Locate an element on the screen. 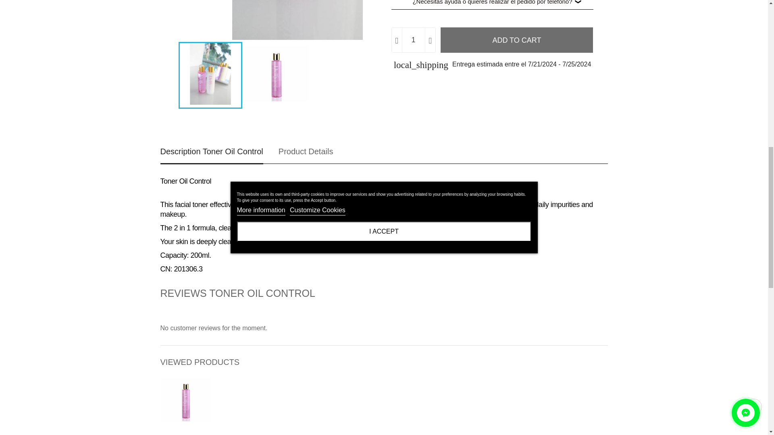 This screenshot has height=435, width=774. 1 is located at coordinates (413, 40).